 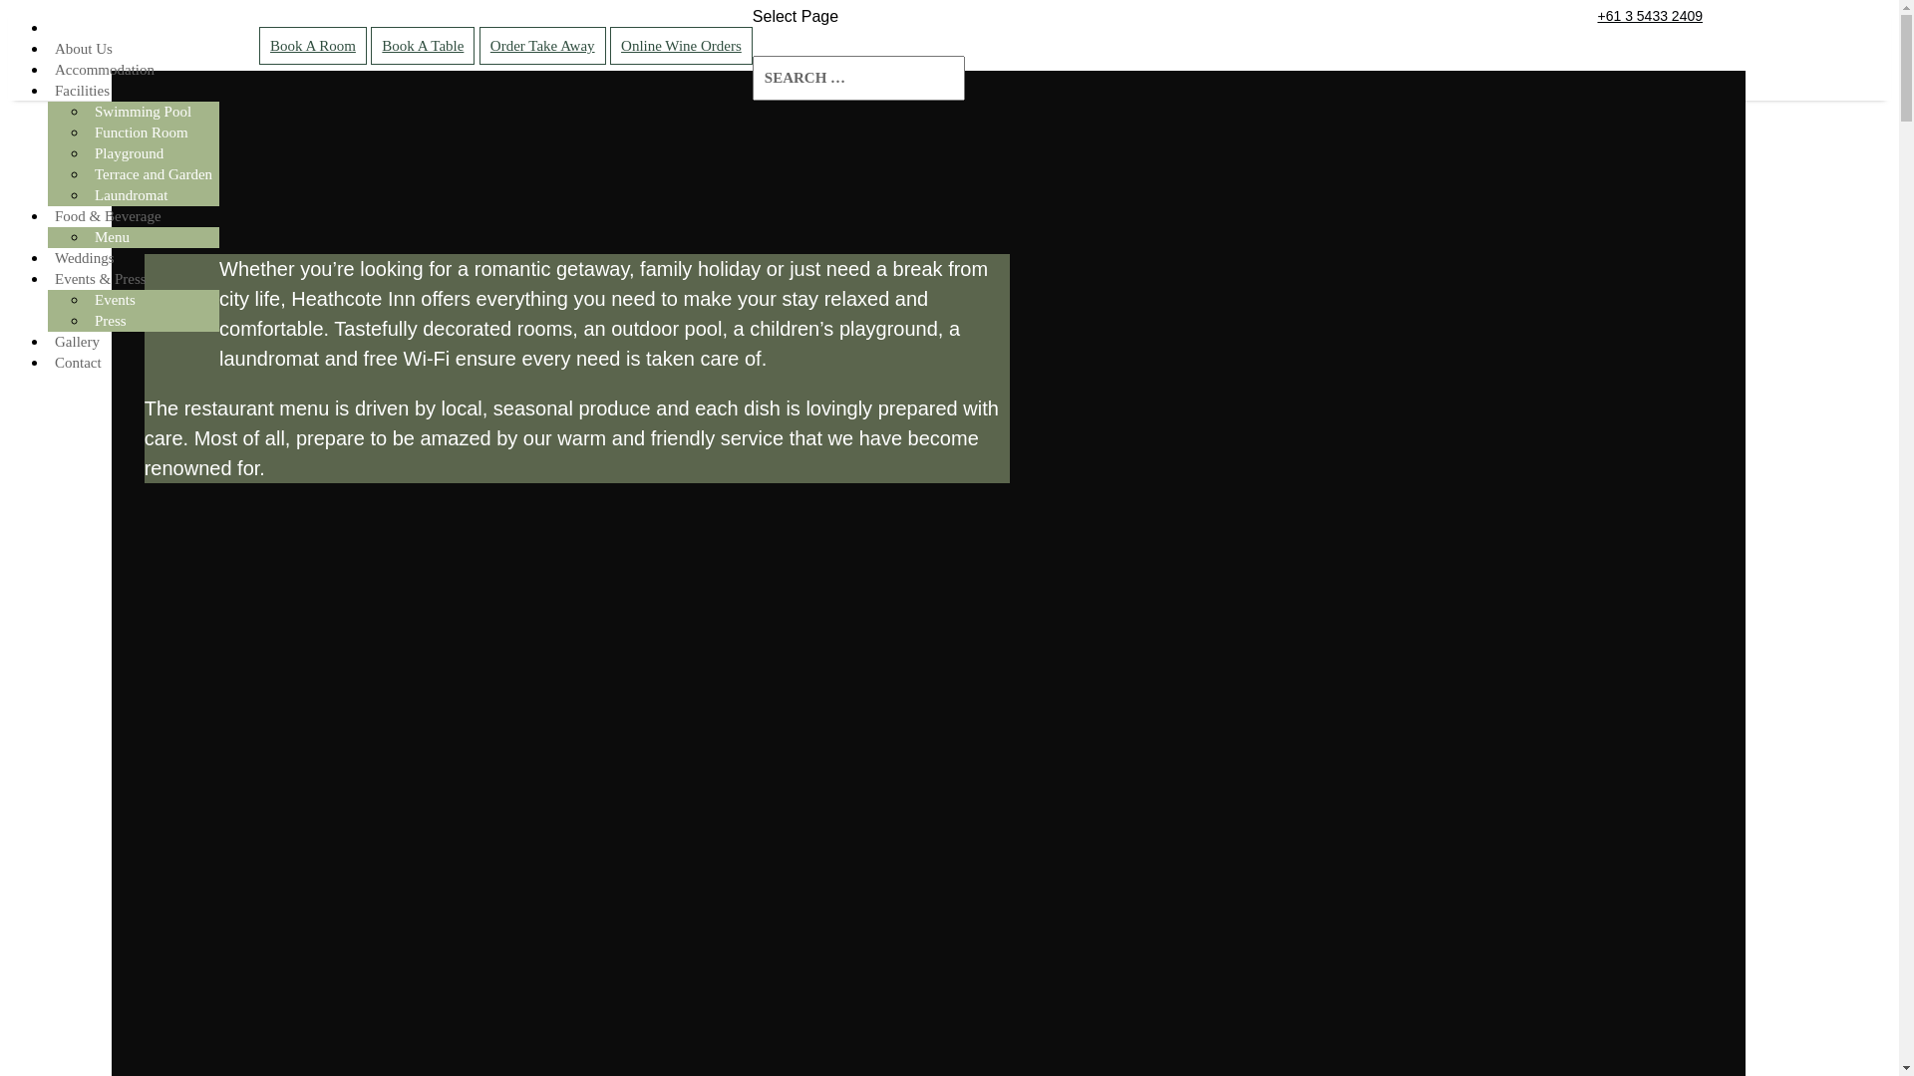 What do you see at coordinates (423, 46) in the screenshot?
I see `Book A Table` at bounding box center [423, 46].